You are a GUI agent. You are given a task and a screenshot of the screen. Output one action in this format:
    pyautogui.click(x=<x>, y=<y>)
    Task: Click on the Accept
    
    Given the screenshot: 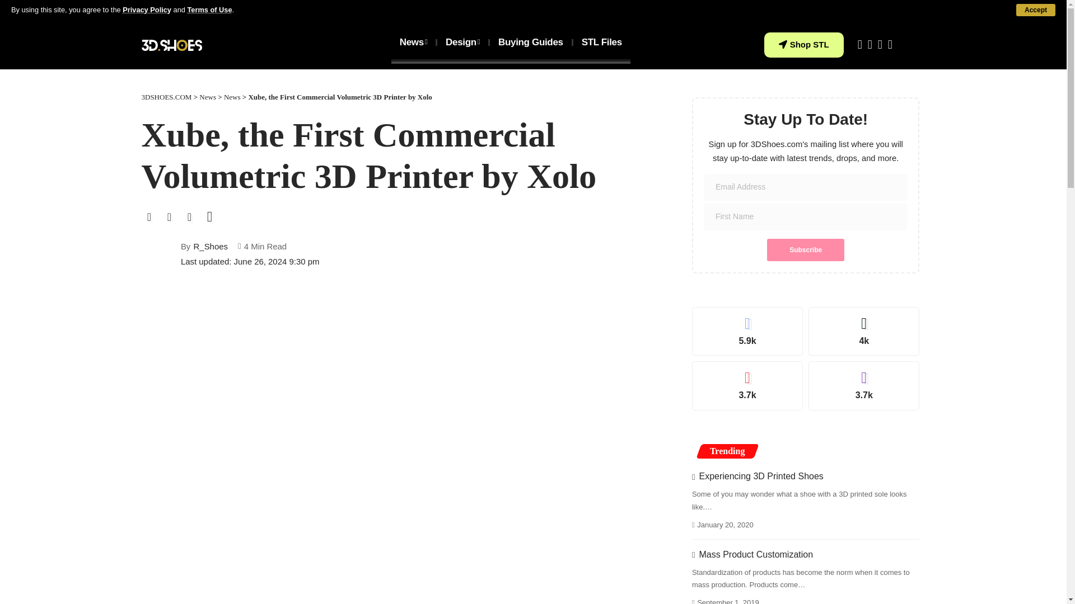 What is the action you would take?
    pyautogui.click(x=1036, y=10)
    